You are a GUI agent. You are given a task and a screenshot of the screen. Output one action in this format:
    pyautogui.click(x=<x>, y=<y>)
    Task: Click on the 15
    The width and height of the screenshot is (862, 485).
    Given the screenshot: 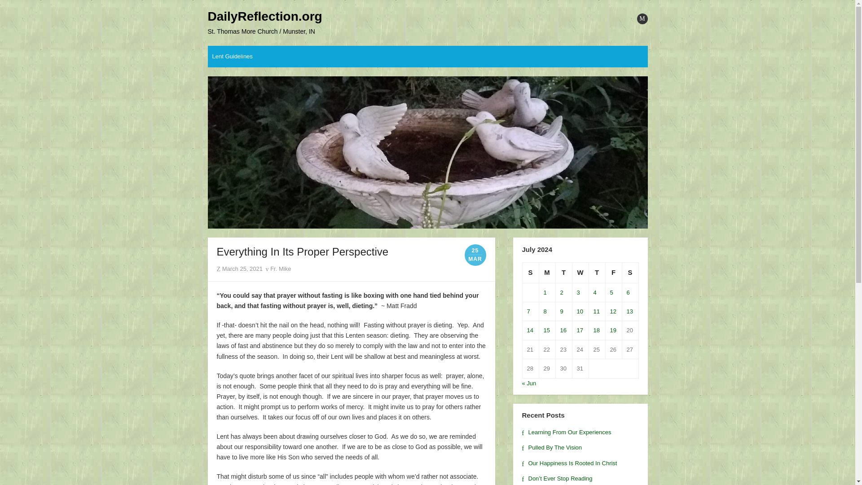 What is the action you would take?
    pyautogui.click(x=546, y=330)
    